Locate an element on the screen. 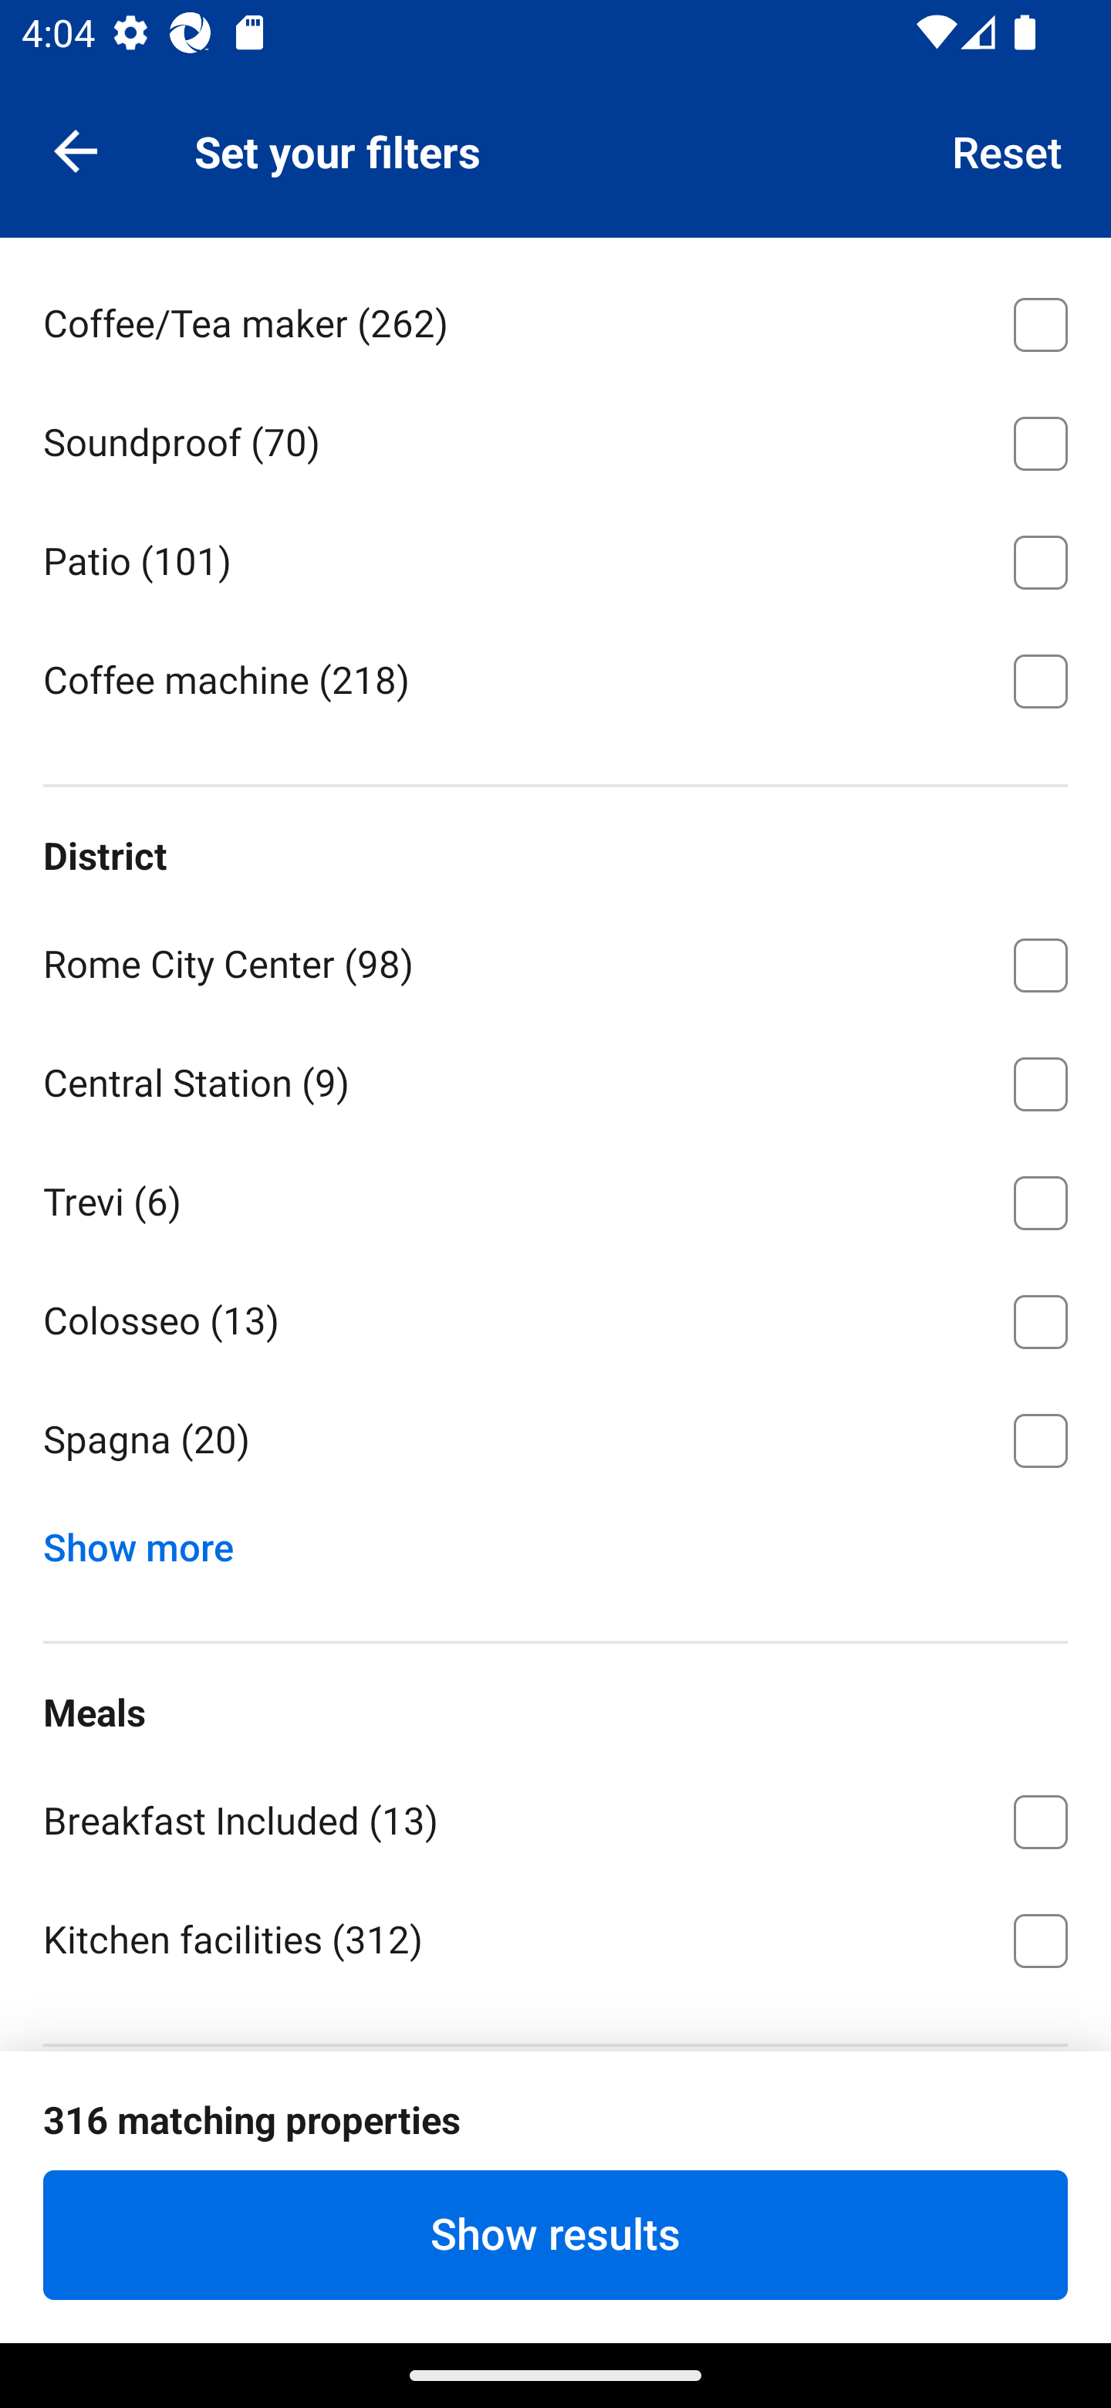 This screenshot has width=1111, height=2408. Coffee machine ⁦(218) is located at coordinates (555, 678).